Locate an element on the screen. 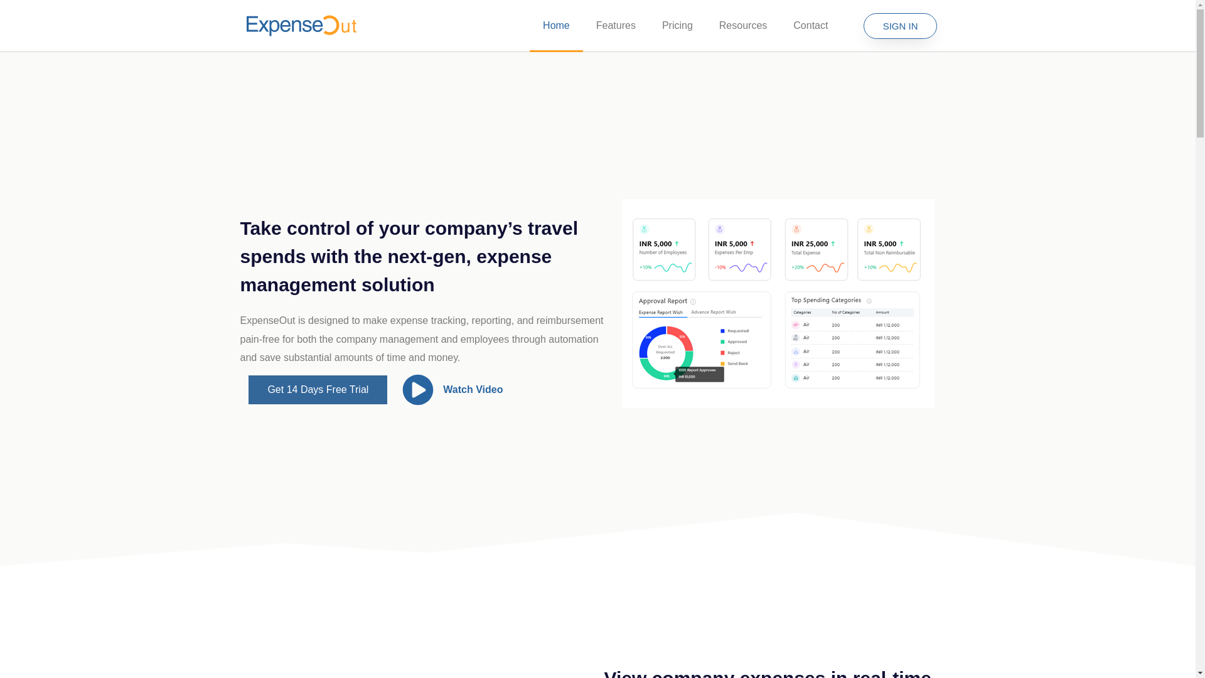 This screenshot has height=678, width=1205. Pricing is located at coordinates (678, 25).